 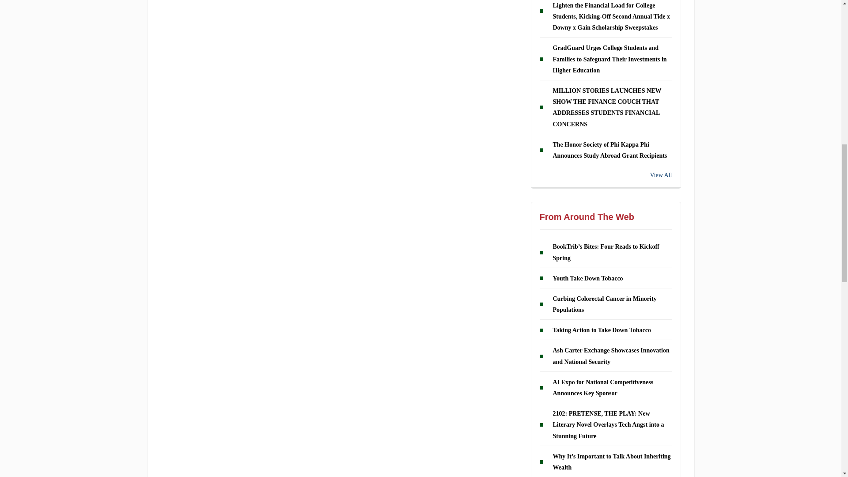 What do you see at coordinates (604, 304) in the screenshot?
I see `Curbing Colorectal Cancer in Minority Populations` at bounding box center [604, 304].